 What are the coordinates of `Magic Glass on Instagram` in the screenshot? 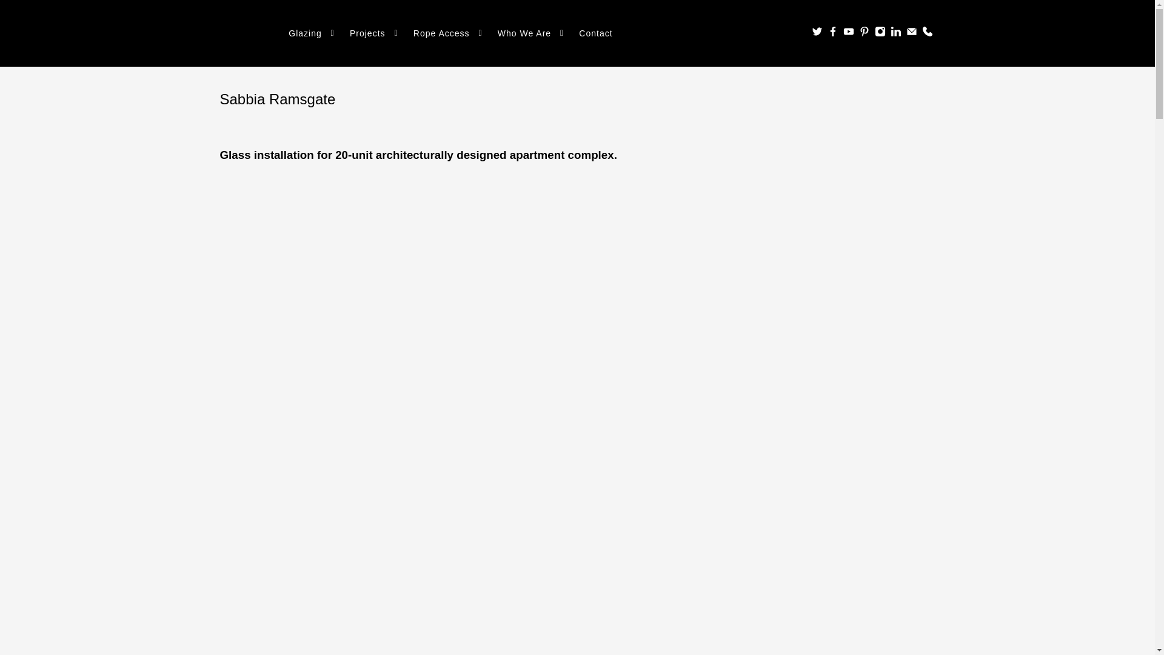 It's located at (879, 33).